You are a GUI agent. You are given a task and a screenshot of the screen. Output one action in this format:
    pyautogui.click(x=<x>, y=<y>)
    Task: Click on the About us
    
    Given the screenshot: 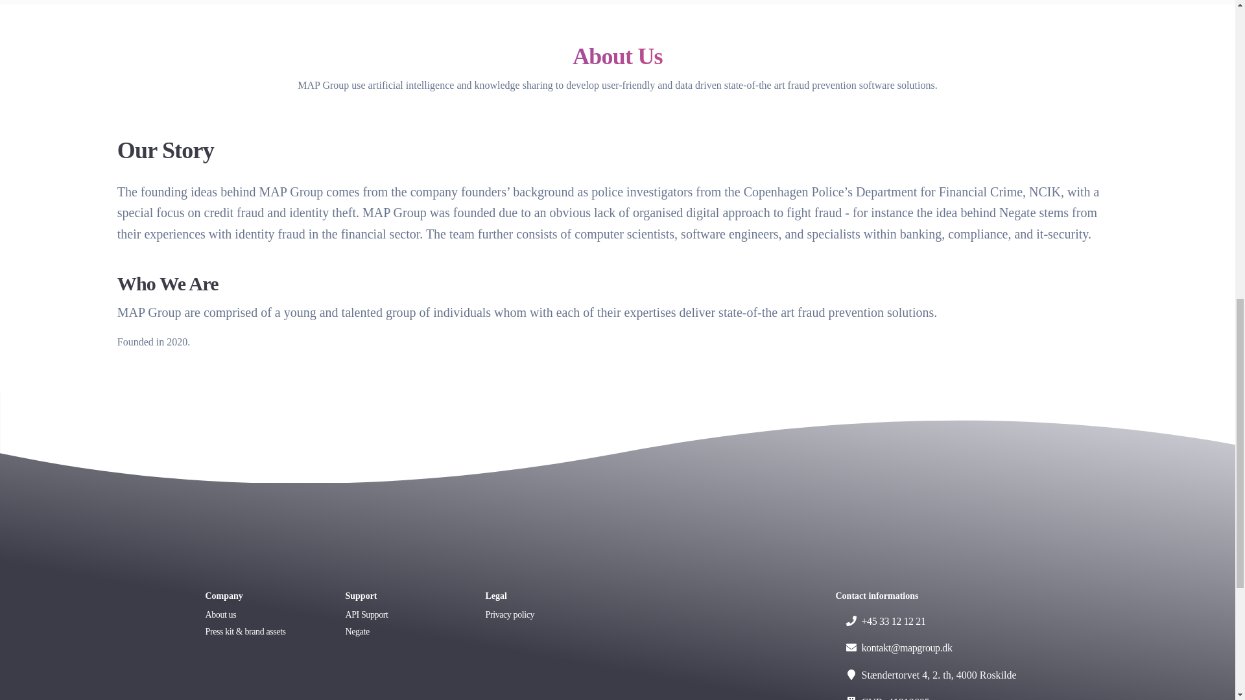 What is the action you would take?
    pyautogui.click(x=262, y=616)
    